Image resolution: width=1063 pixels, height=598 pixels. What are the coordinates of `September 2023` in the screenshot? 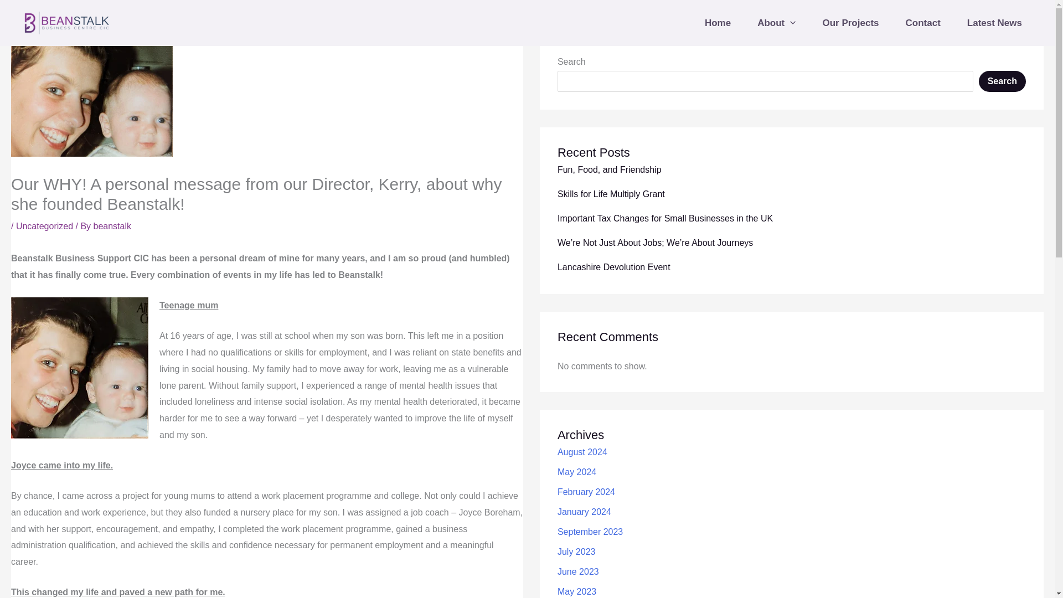 It's located at (590, 532).